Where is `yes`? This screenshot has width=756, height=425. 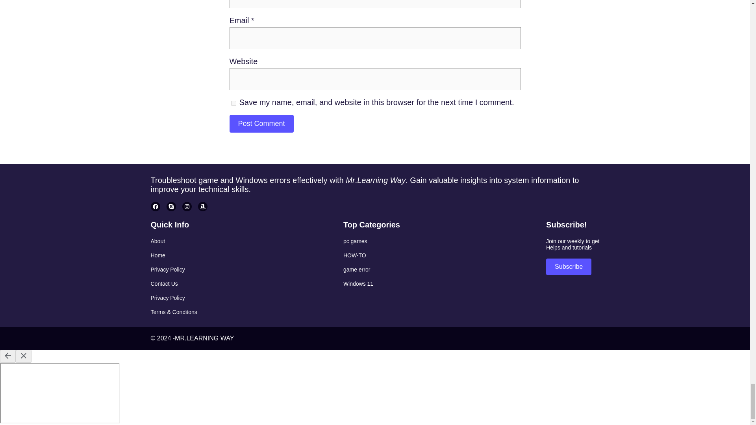 yes is located at coordinates (233, 103).